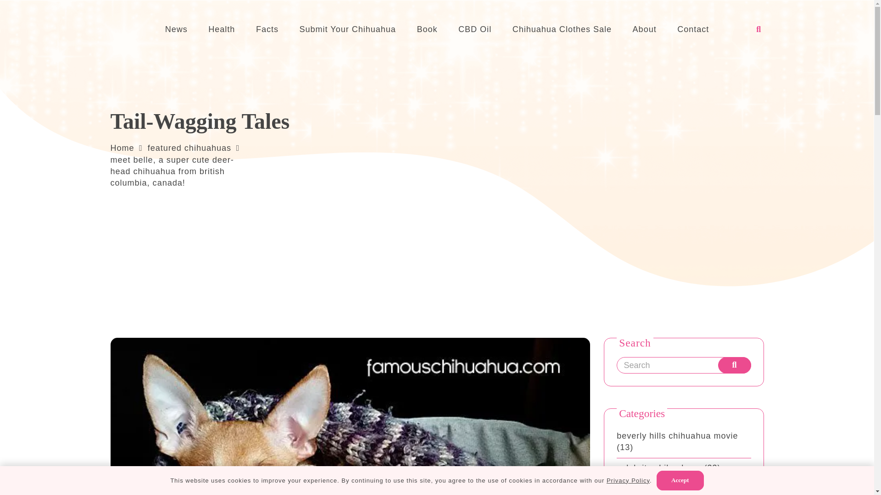 The height and width of the screenshot is (495, 881). What do you see at coordinates (474, 29) in the screenshot?
I see `Organic CBD Hemp Oil For Chihuahuas` at bounding box center [474, 29].